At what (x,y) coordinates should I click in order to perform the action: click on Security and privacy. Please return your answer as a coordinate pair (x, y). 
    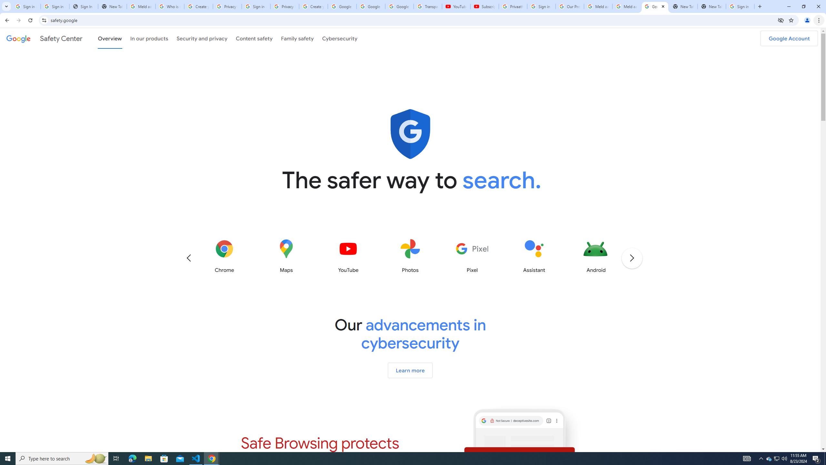
    Looking at the image, I should click on (202, 38).